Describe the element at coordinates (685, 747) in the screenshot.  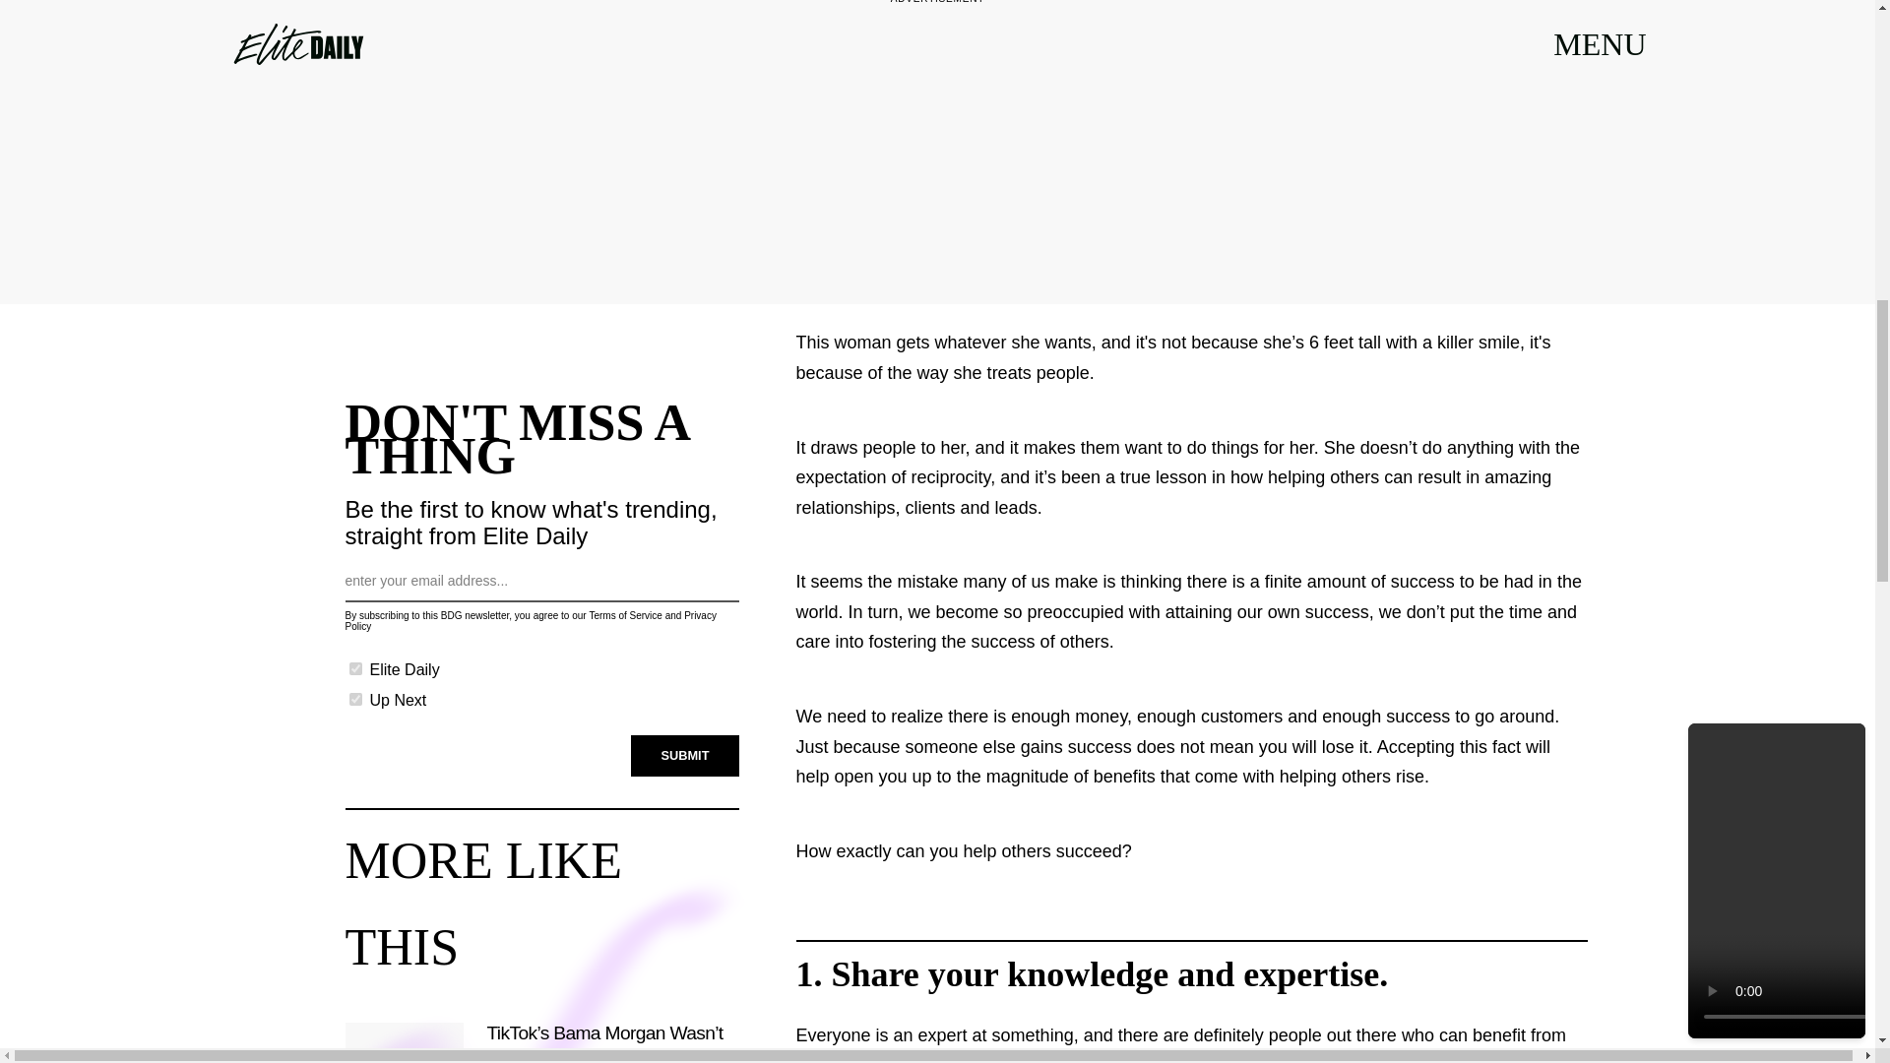
I see `SUBMIT` at that location.